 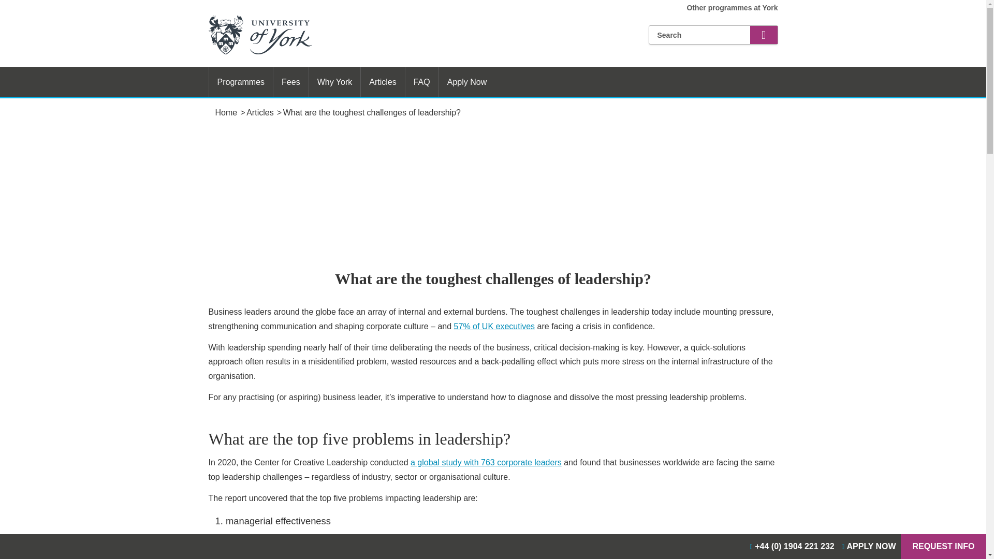 What do you see at coordinates (334, 82) in the screenshot?
I see `Why York` at bounding box center [334, 82].